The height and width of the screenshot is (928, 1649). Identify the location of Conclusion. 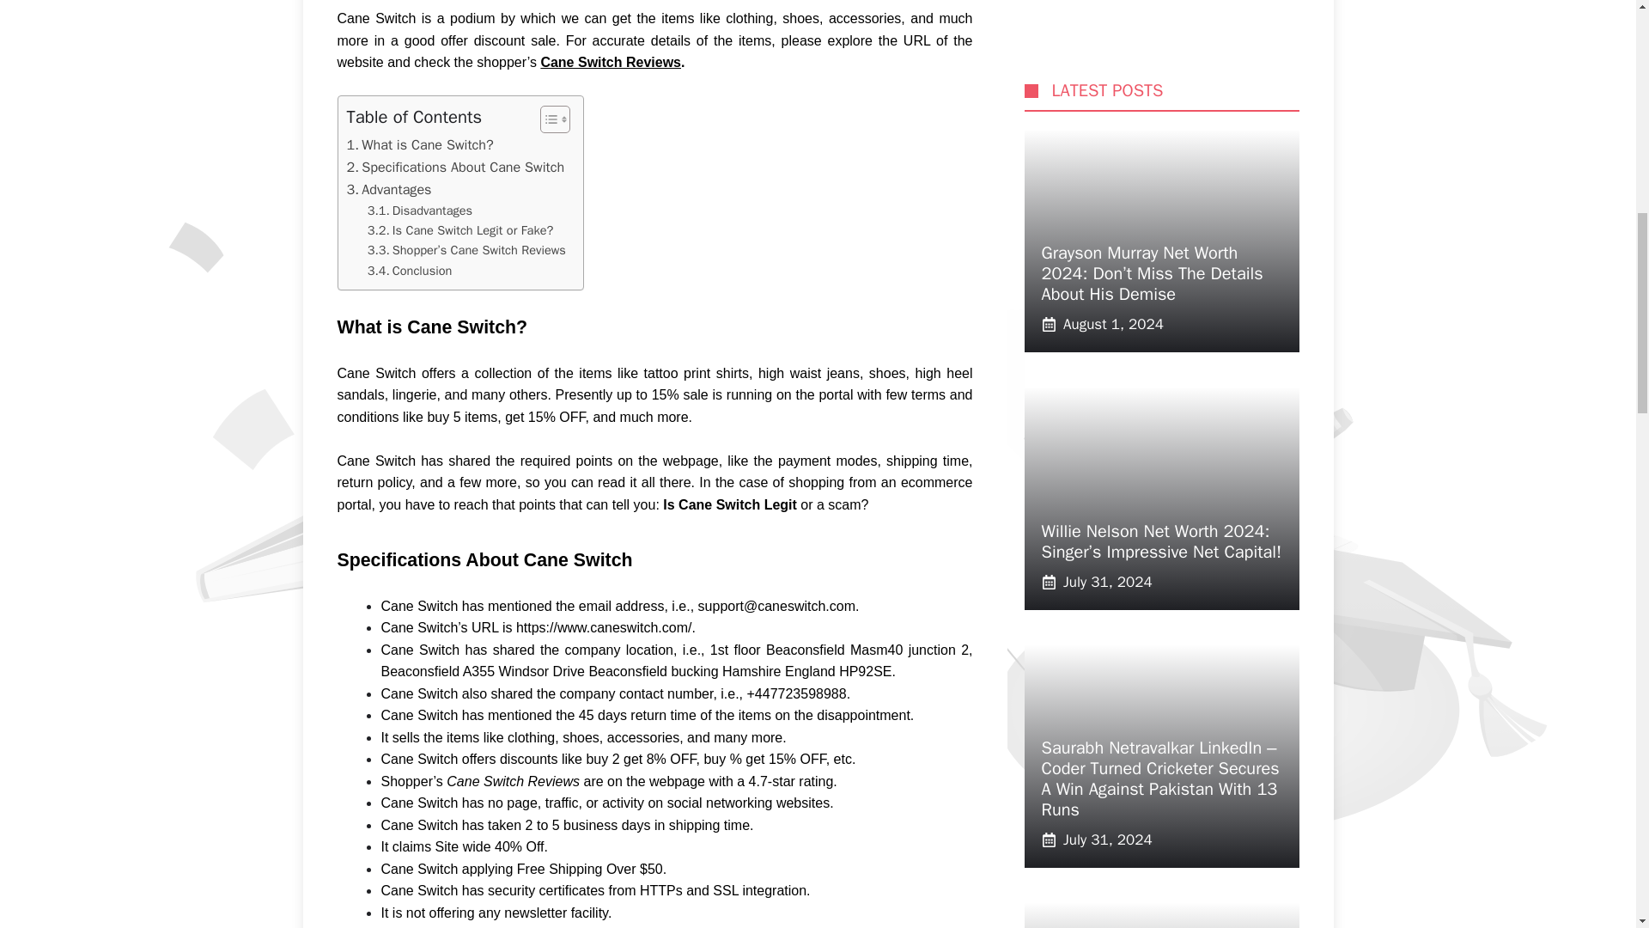
(410, 271).